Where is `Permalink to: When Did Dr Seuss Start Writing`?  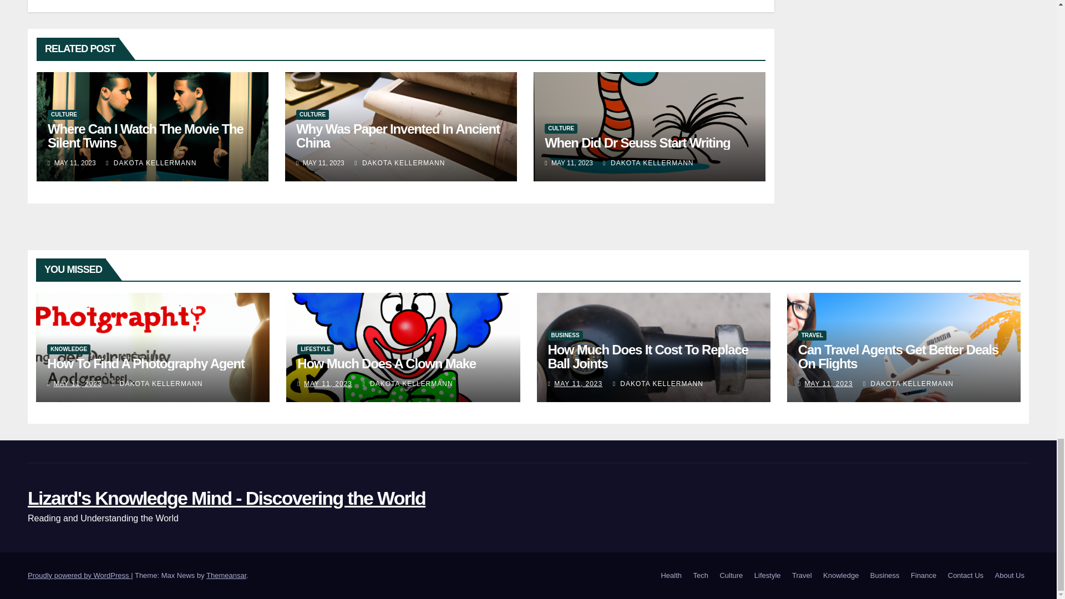
Permalink to: When Did Dr Seuss Start Writing is located at coordinates (637, 143).